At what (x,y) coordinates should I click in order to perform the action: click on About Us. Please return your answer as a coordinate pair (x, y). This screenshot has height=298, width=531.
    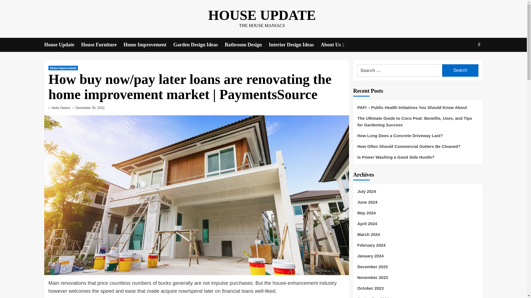
    Looking at the image, I should click on (337, 45).